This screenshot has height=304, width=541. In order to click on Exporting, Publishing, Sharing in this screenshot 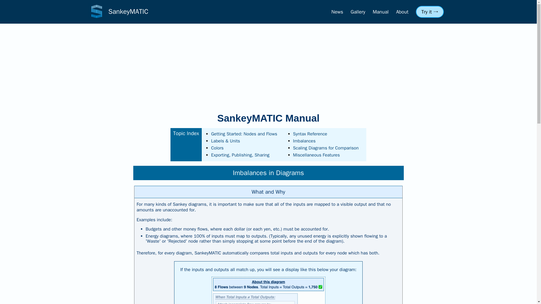, I will do `click(240, 155)`.